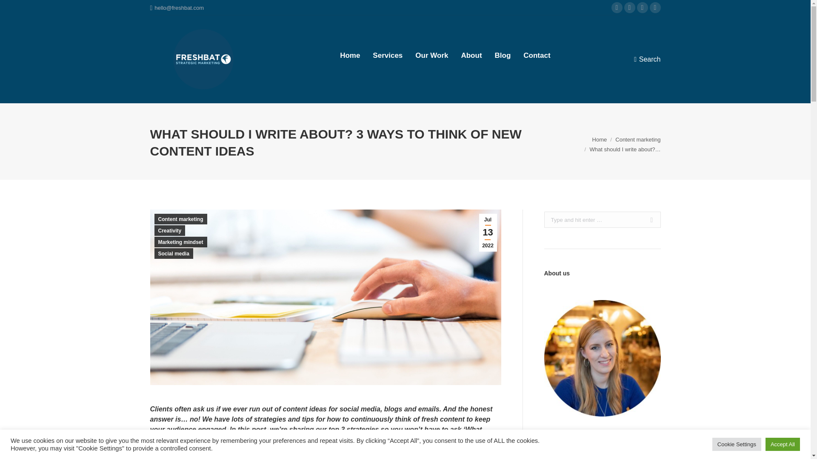  Describe the element at coordinates (629, 8) in the screenshot. I see `Facebook` at that location.